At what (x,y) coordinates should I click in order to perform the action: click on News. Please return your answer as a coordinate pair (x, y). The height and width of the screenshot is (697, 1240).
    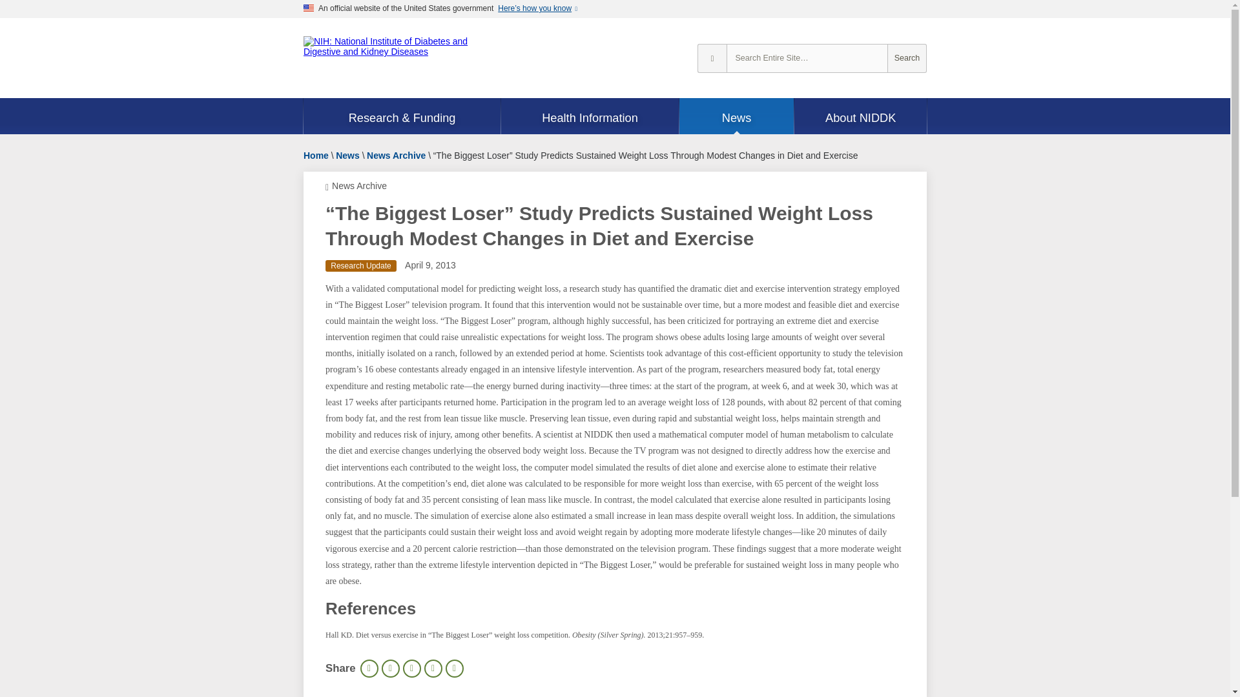
    Looking at the image, I should click on (737, 117).